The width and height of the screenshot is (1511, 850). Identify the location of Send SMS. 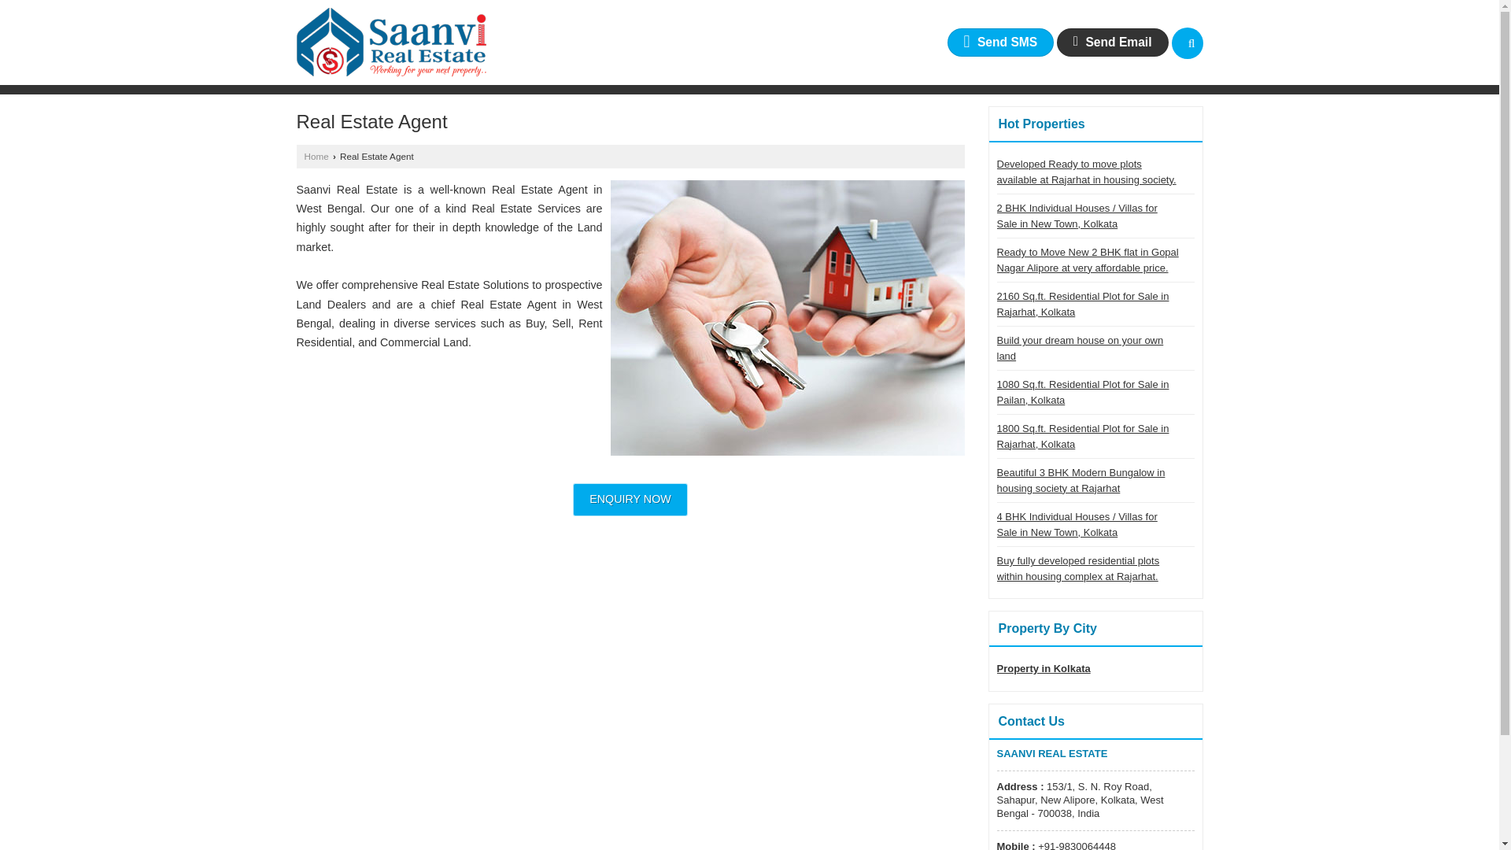
(1001, 42).